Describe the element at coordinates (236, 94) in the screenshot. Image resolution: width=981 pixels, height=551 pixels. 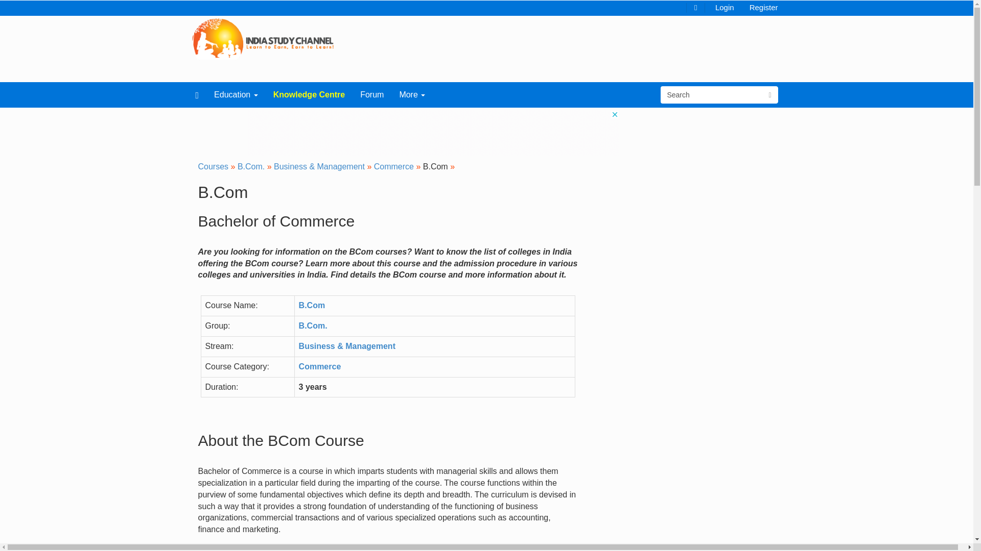
I see `Education` at that location.